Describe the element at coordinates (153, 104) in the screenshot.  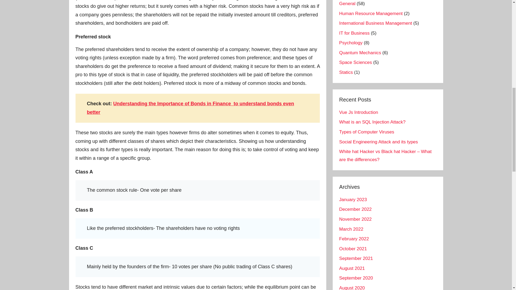
I see `Understanding the Importance of B` at that location.